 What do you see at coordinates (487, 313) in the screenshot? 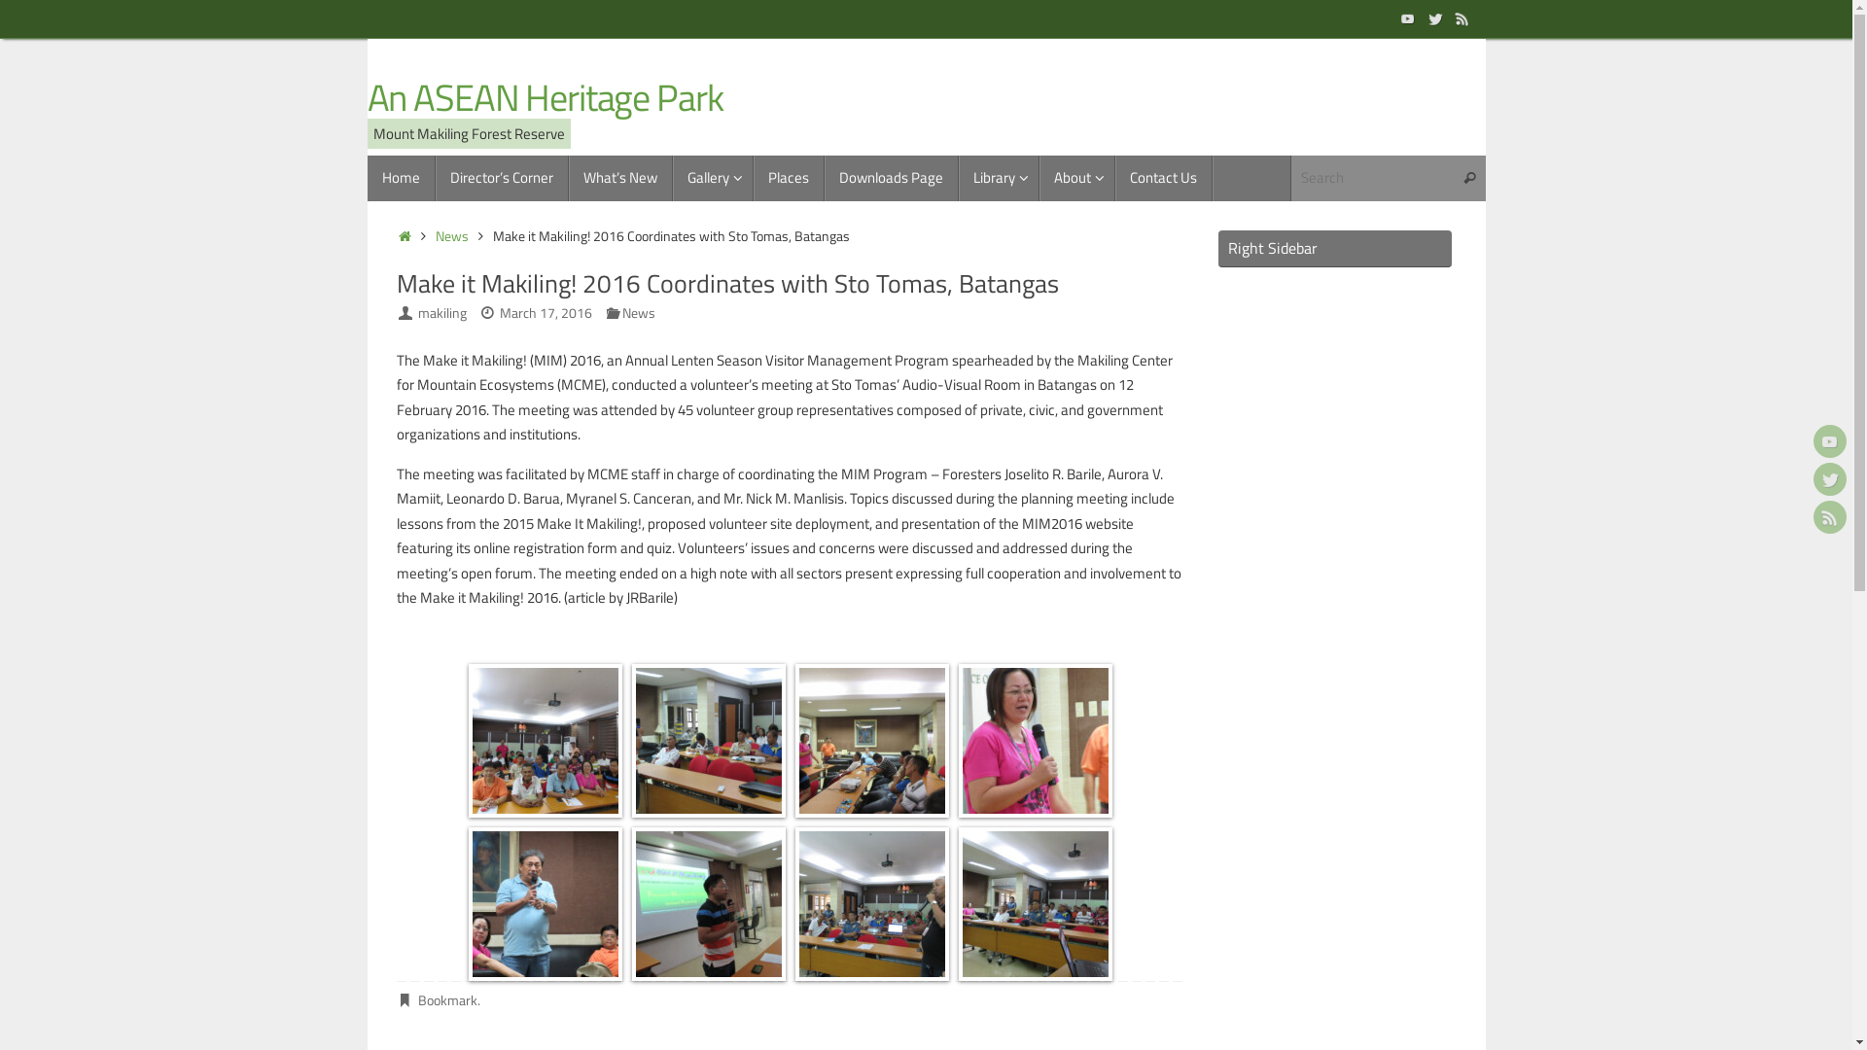
I see `Date` at bounding box center [487, 313].